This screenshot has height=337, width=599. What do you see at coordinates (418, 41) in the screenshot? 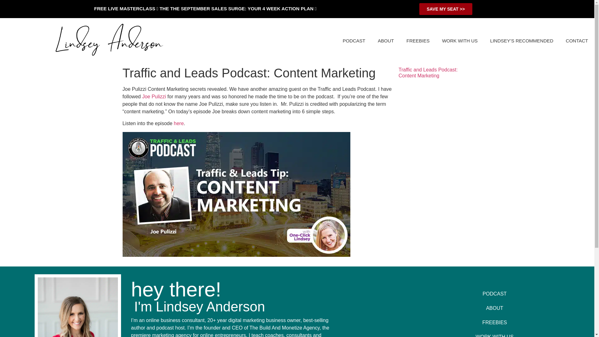
I see `FREEBIES` at bounding box center [418, 41].